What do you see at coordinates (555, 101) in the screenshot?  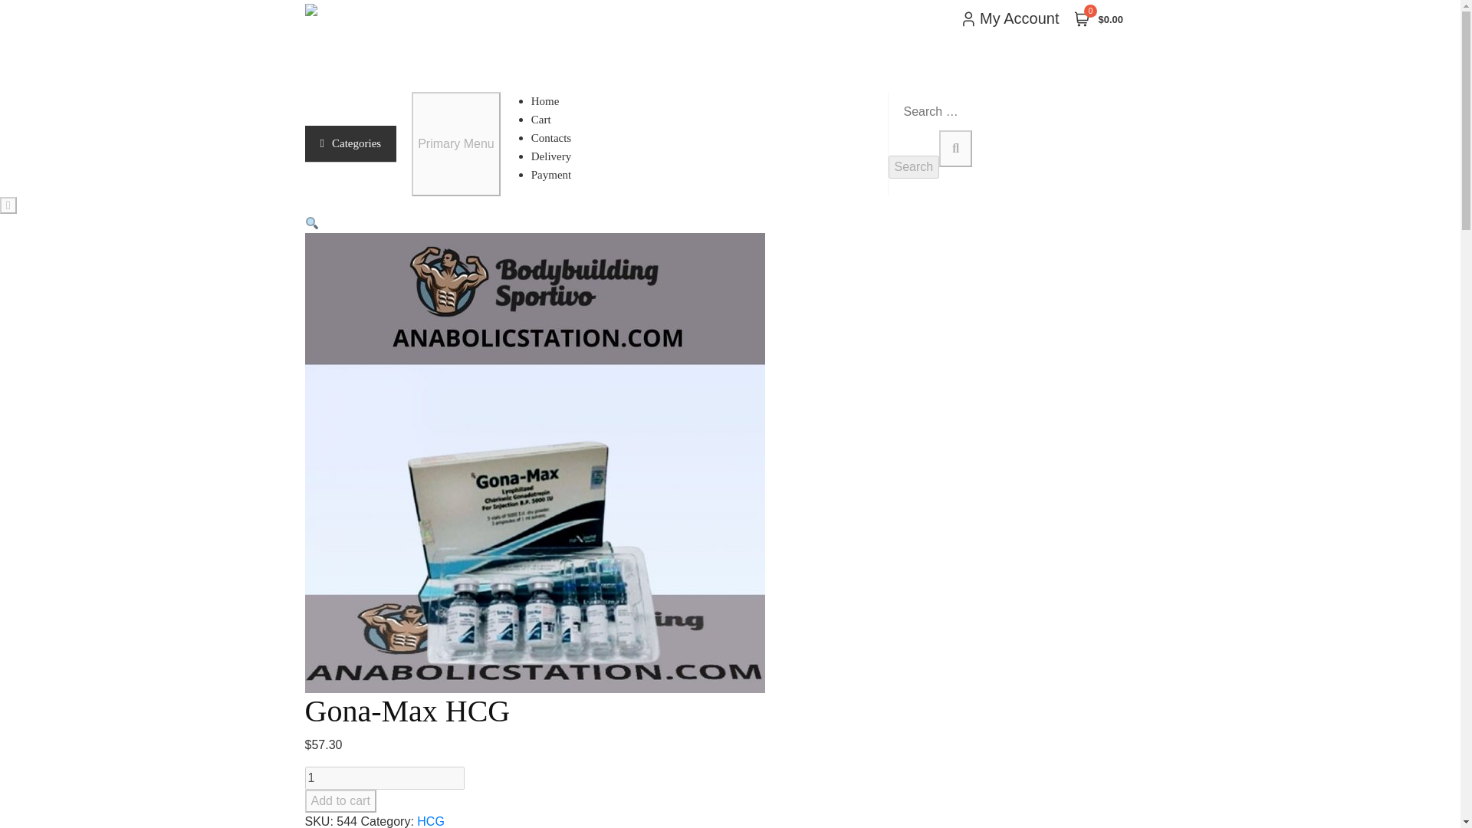 I see `Home` at bounding box center [555, 101].